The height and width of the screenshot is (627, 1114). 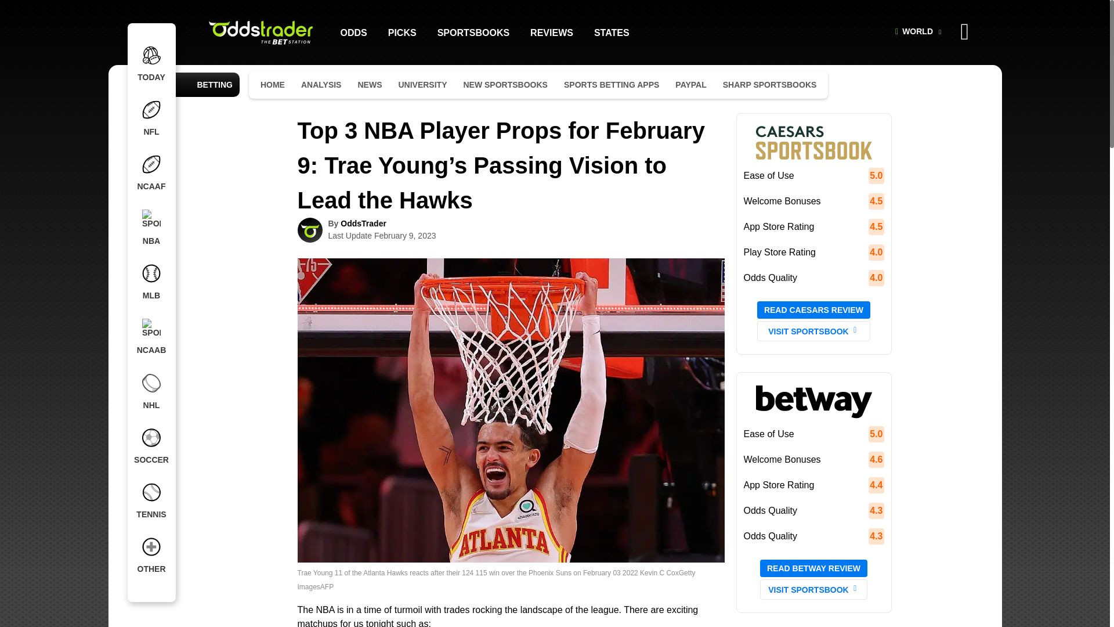 What do you see at coordinates (813, 401) in the screenshot?
I see `betway-sportsbook-logo - Oddstrader` at bounding box center [813, 401].